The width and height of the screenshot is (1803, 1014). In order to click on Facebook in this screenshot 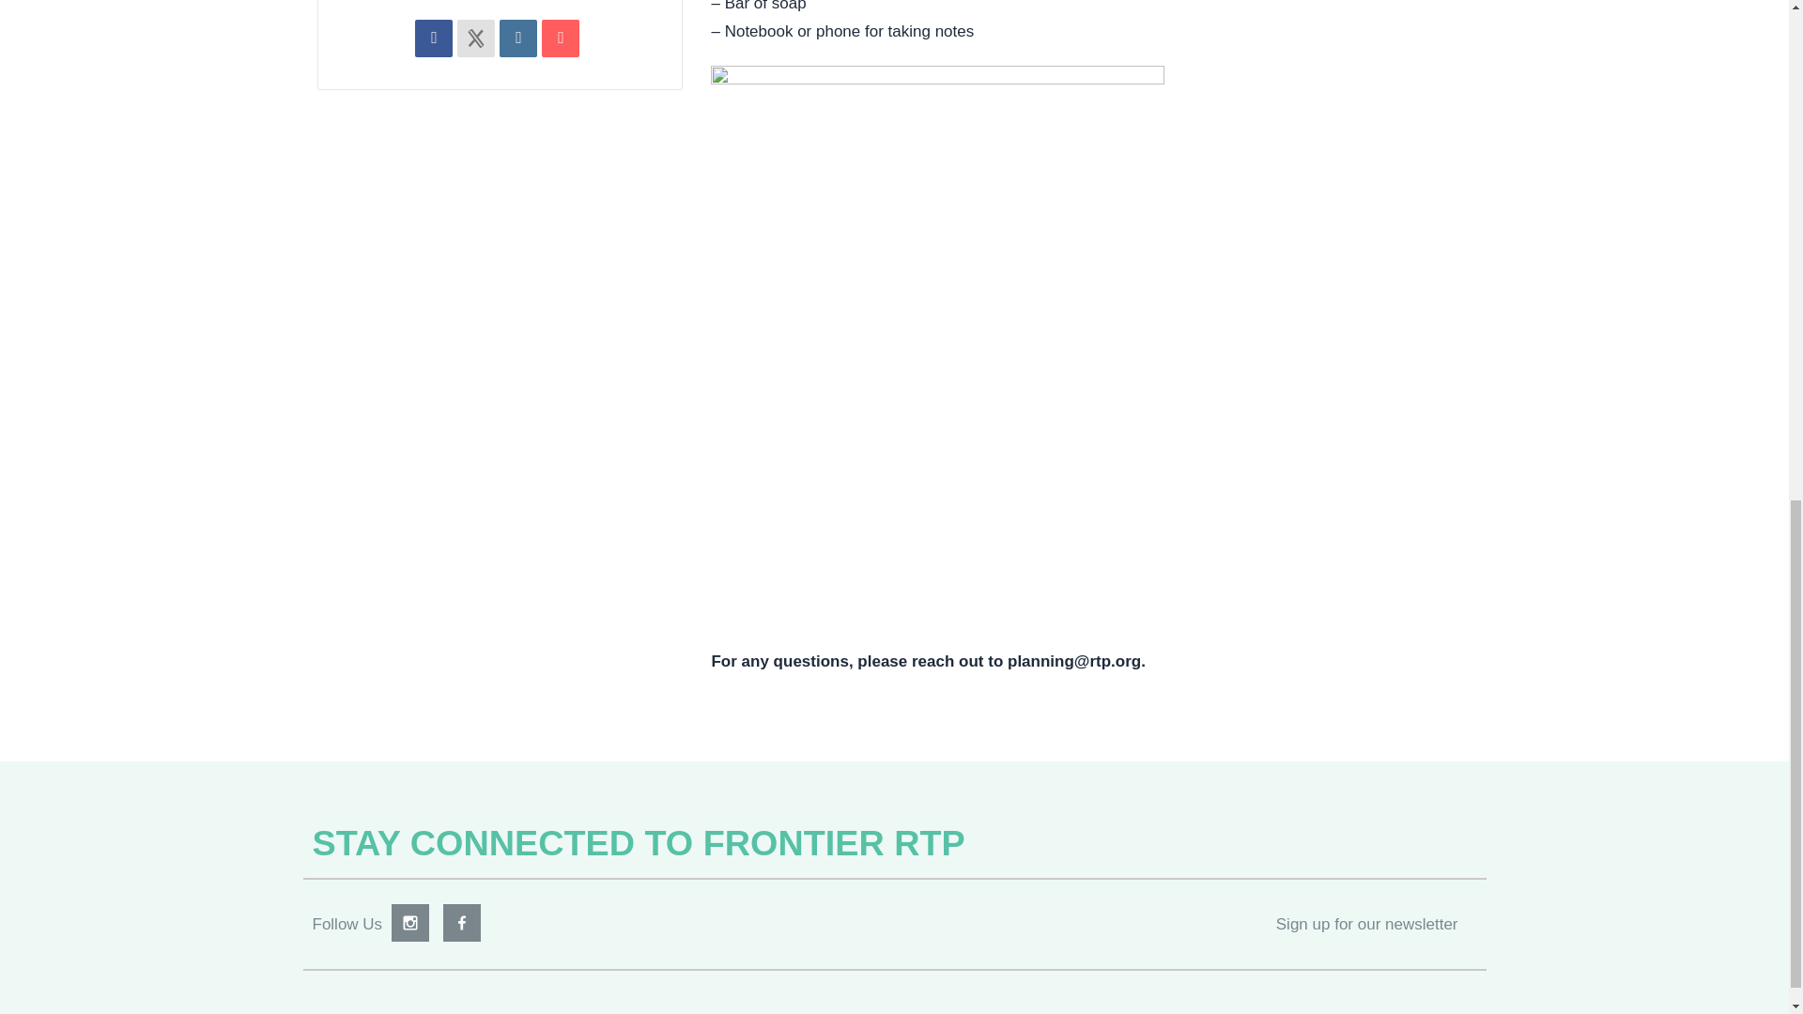, I will do `click(462, 933)`.